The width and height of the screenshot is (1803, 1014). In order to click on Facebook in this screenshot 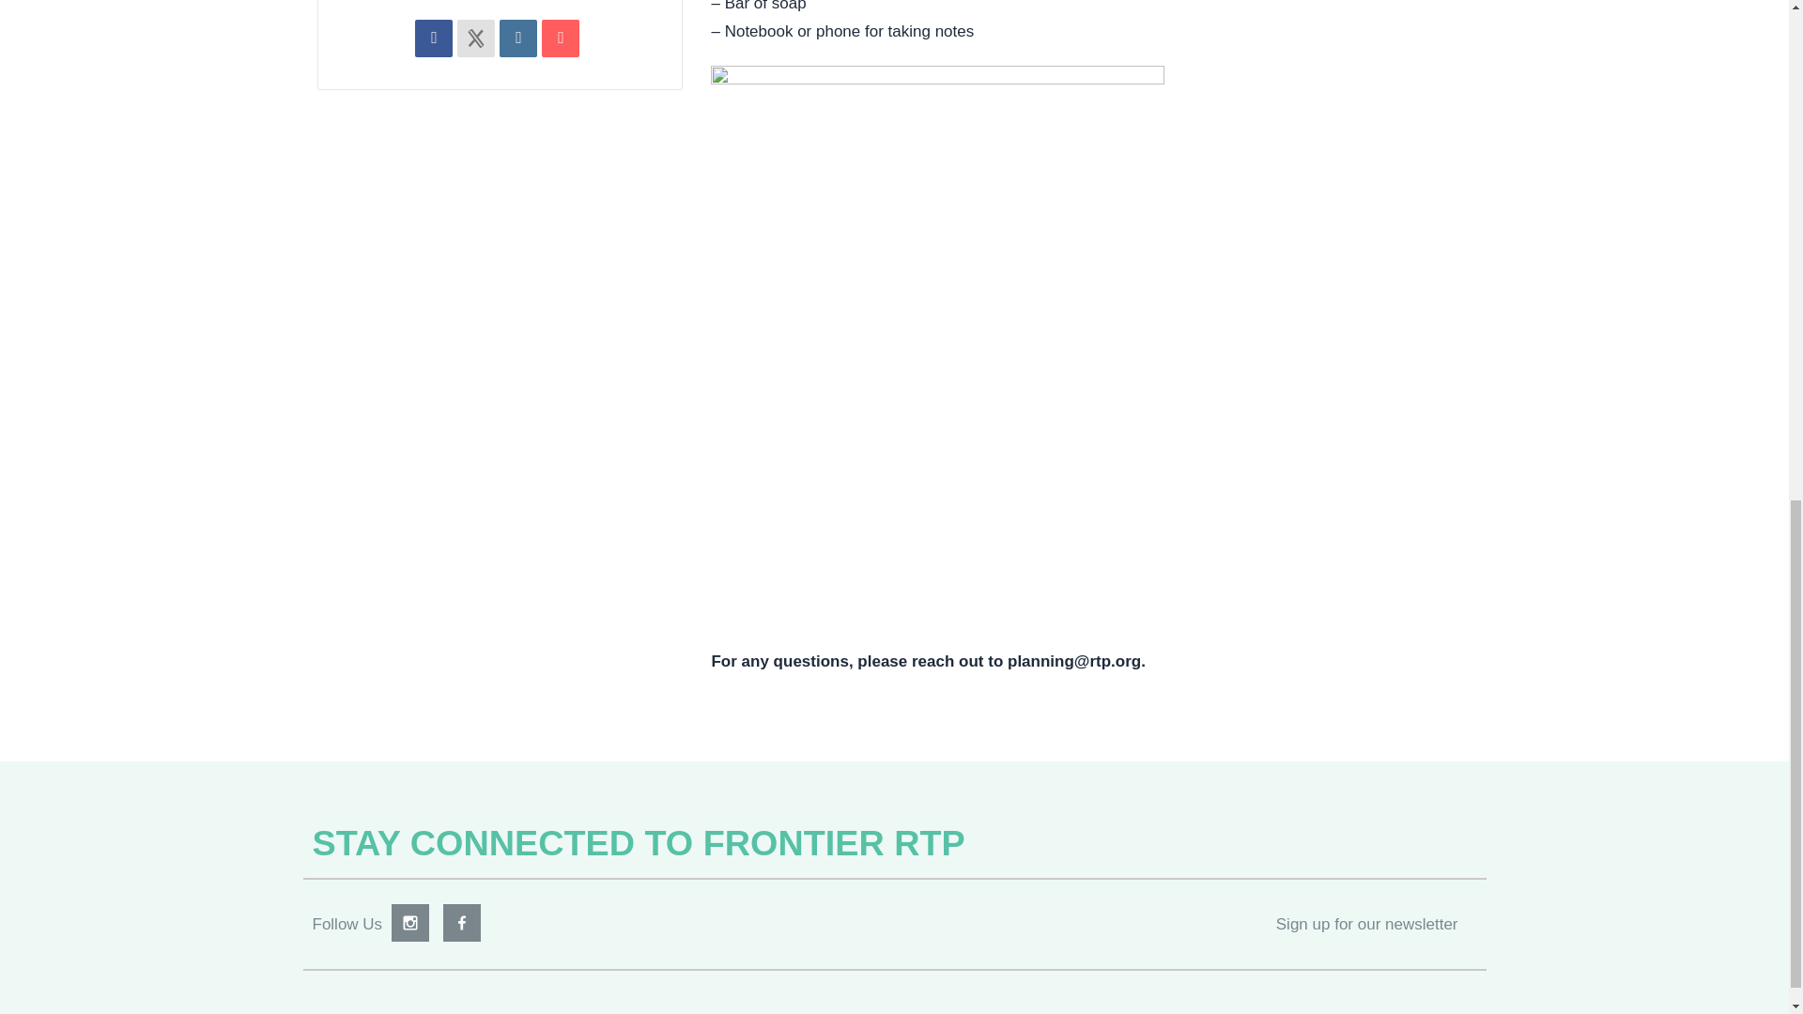, I will do `click(462, 933)`.